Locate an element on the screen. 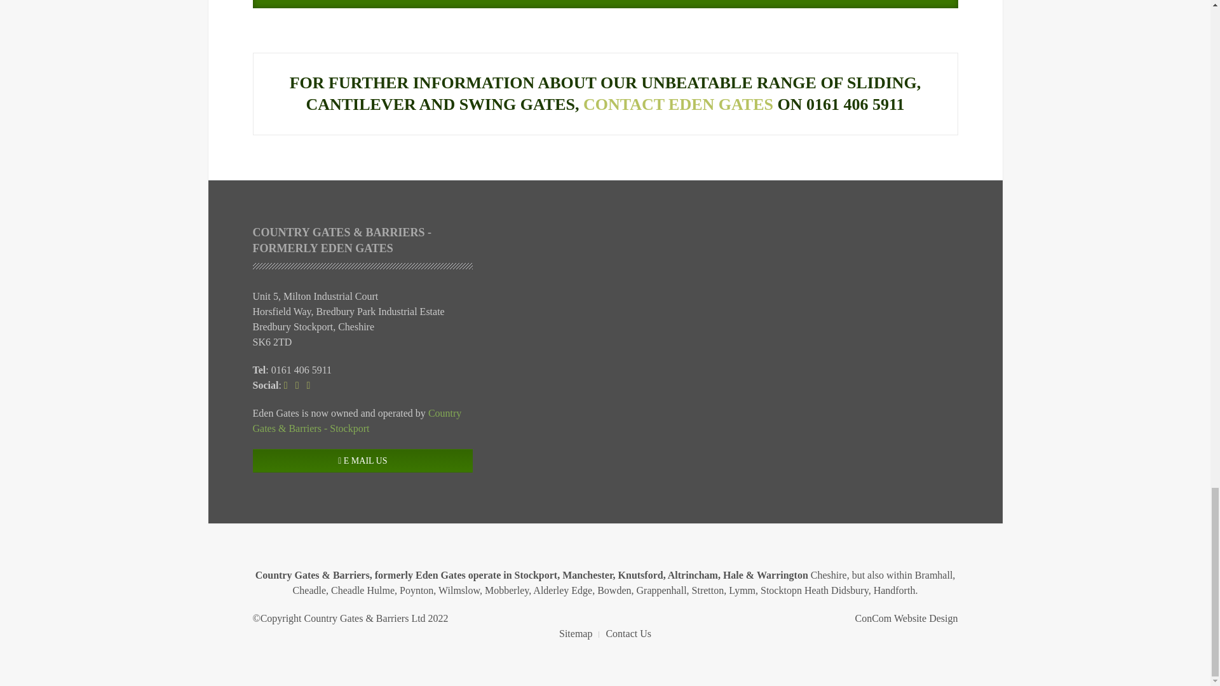 Image resolution: width=1220 pixels, height=686 pixels. Contact Us is located at coordinates (628, 634).